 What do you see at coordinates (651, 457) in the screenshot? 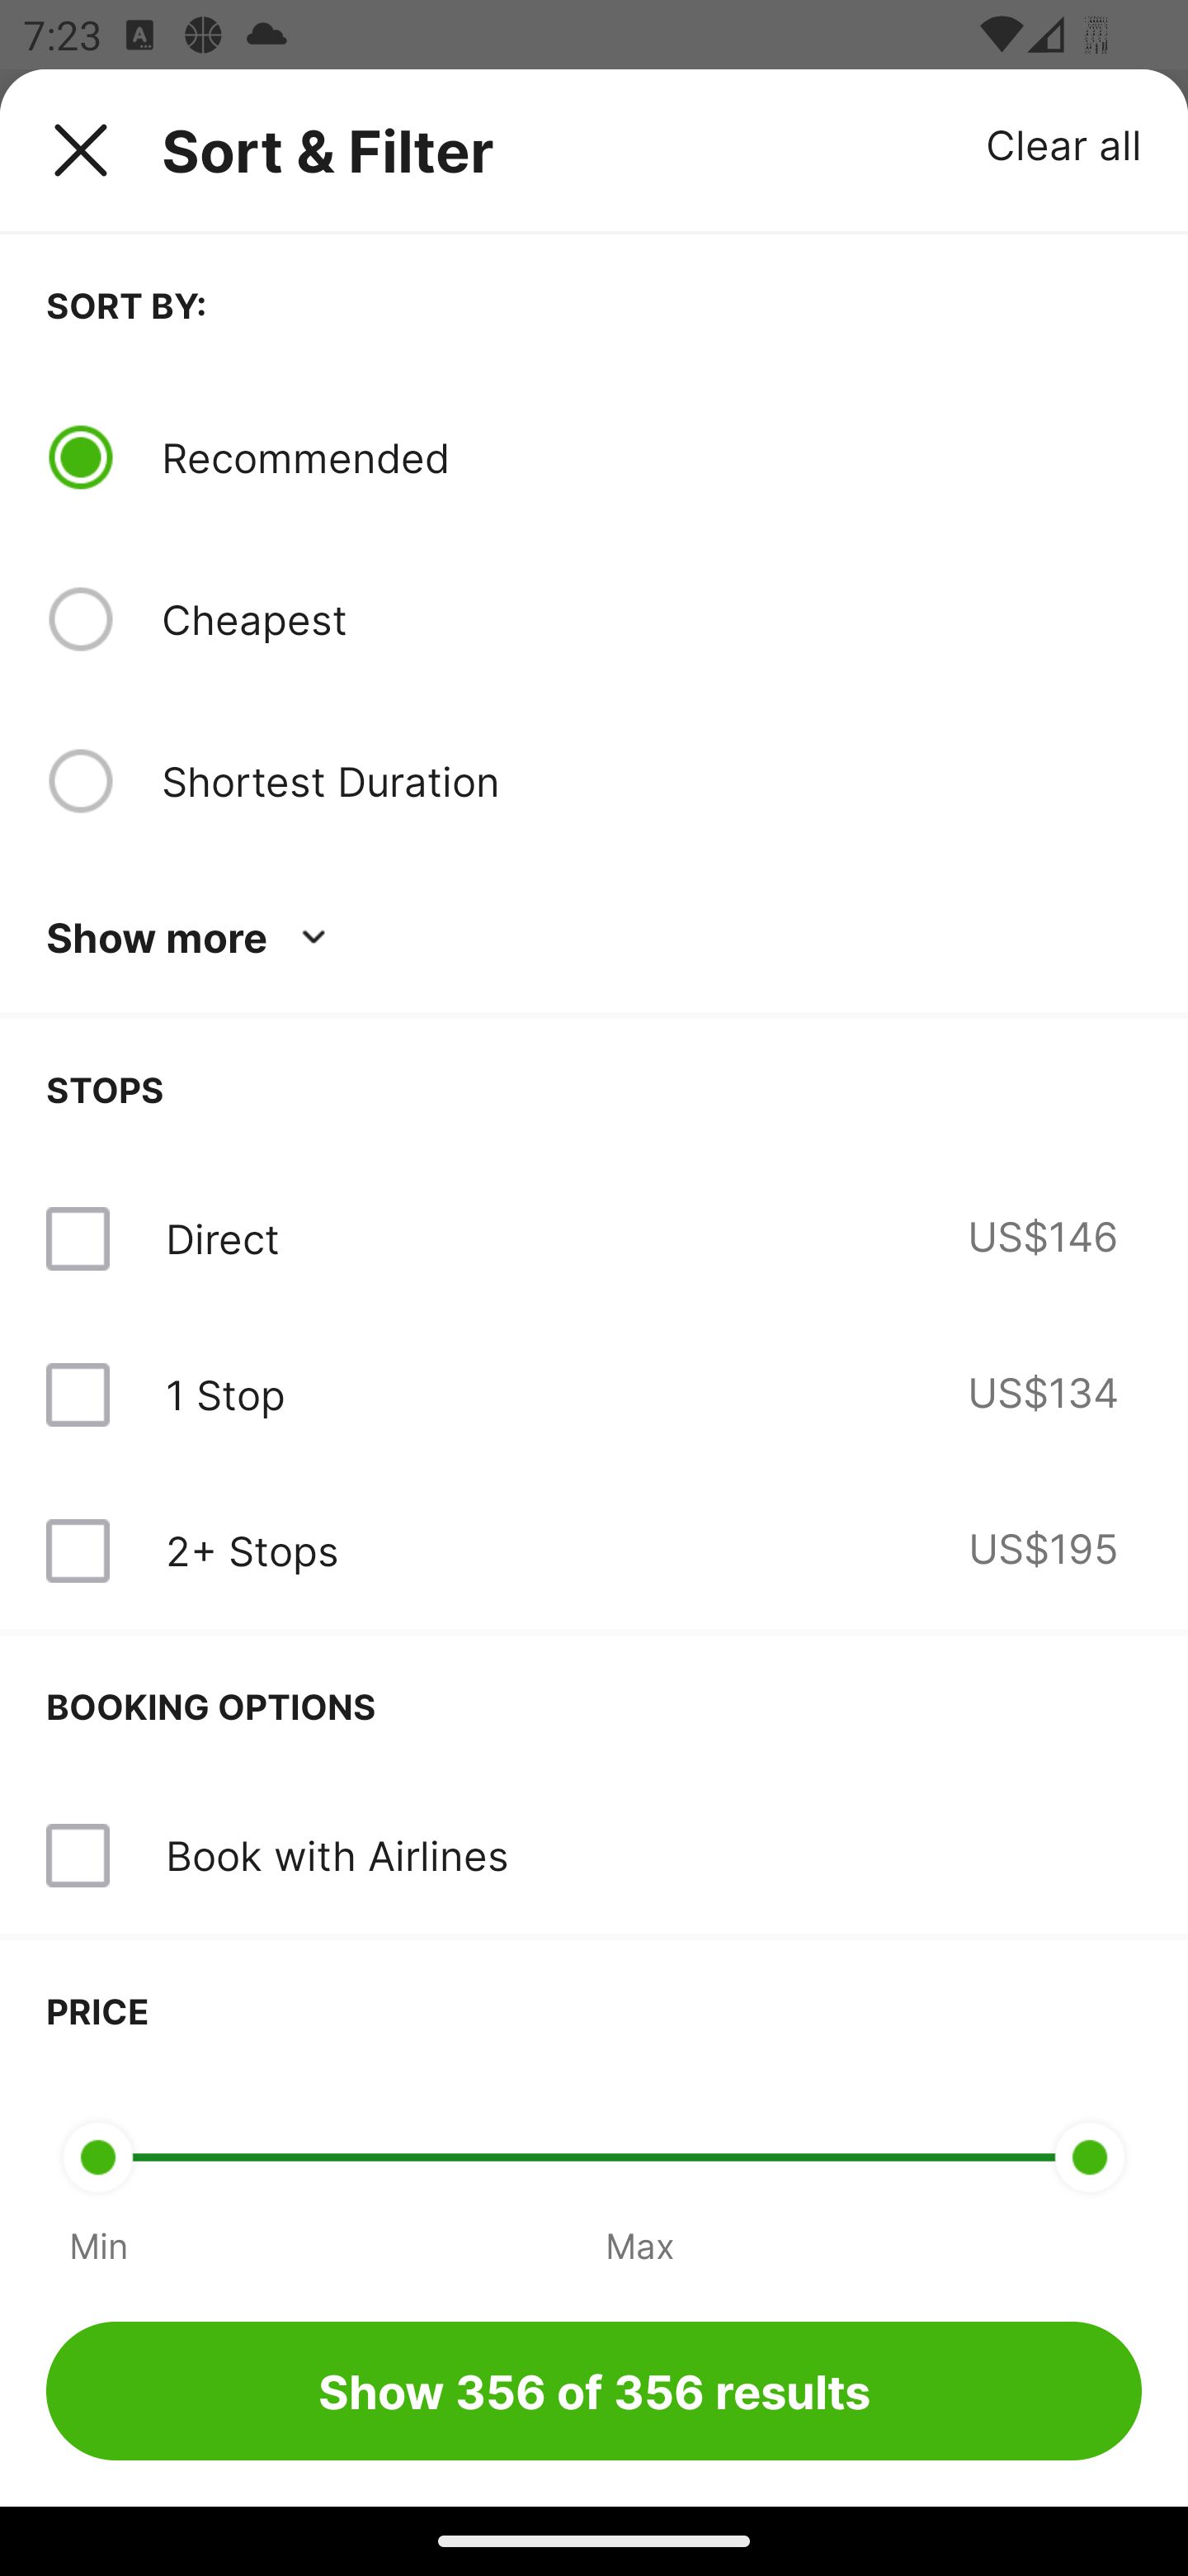
I see `Recommended ` at bounding box center [651, 457].